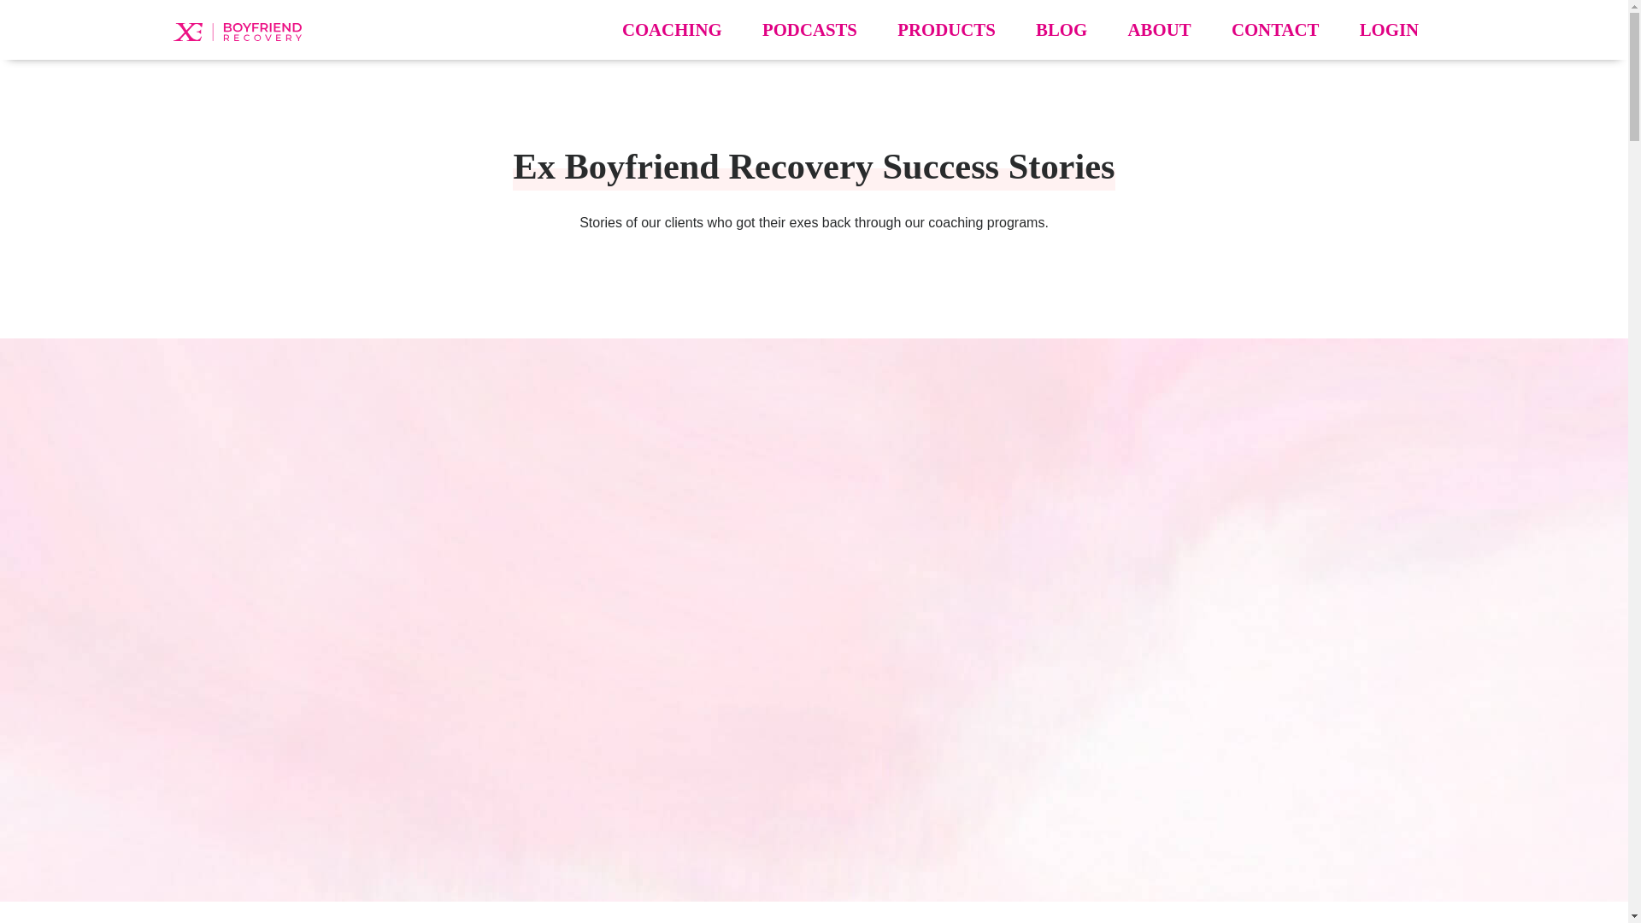 The width and height of the screenshot is (1641, 923). Describe the element at coordinates (1275, 29) in the screenshot. I see `CONTACT` at that location.